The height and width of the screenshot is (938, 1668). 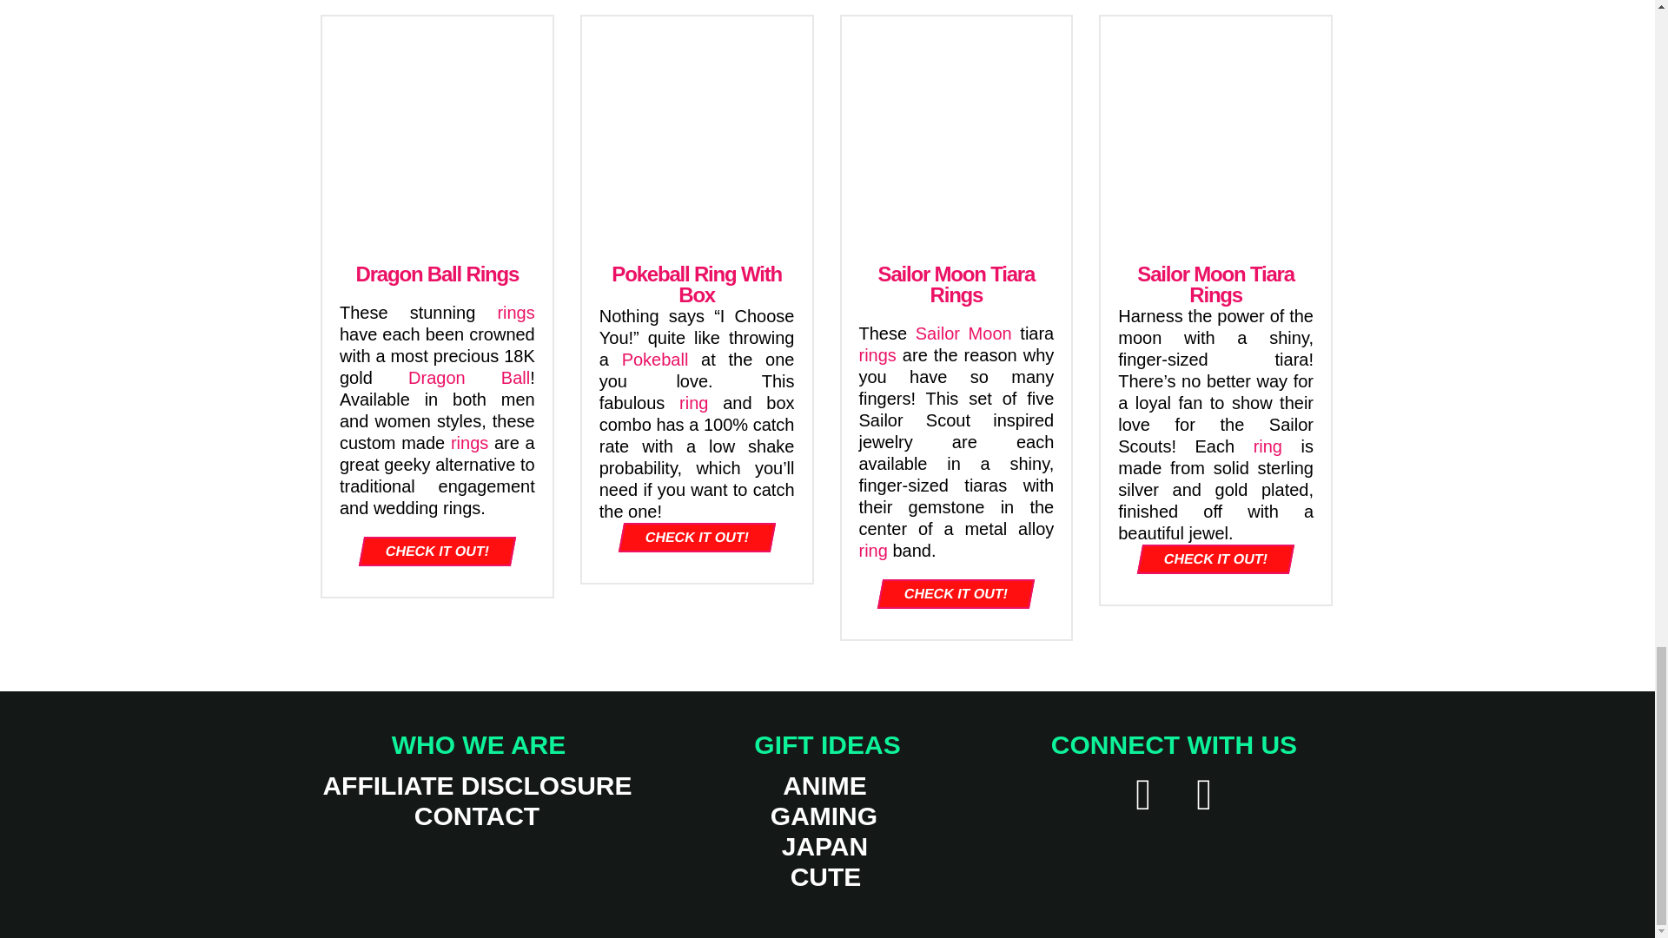 I want to click on Pokeball Ring With Box - Shut Up And Take My Yen, so click(x=697, y=132).